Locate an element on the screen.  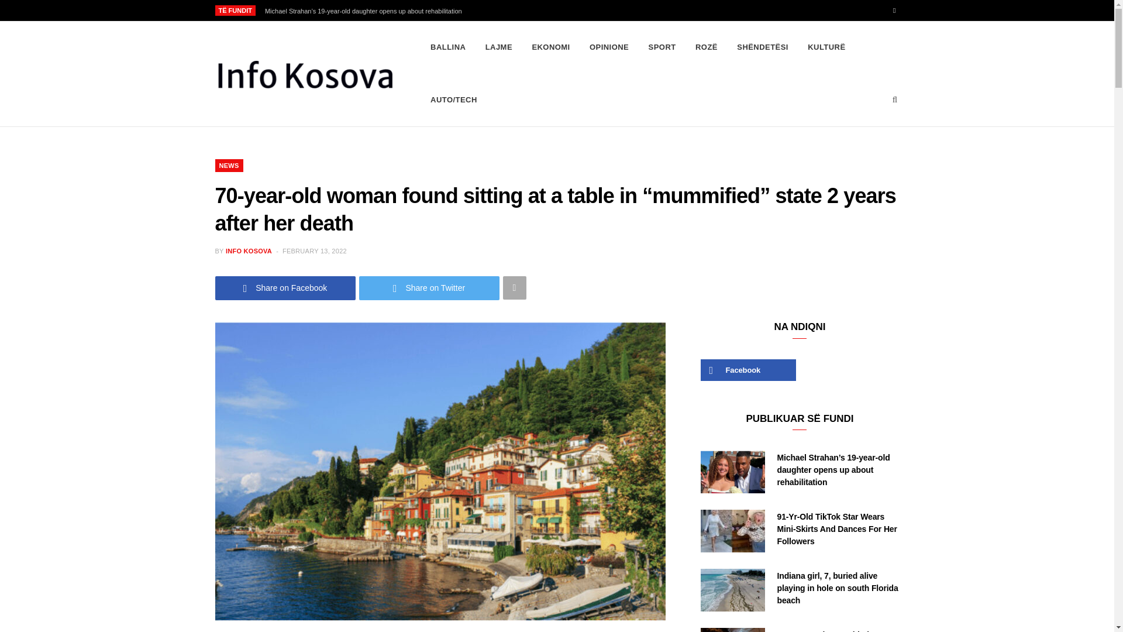
Info Kosova is located at coordinates (304, 74).